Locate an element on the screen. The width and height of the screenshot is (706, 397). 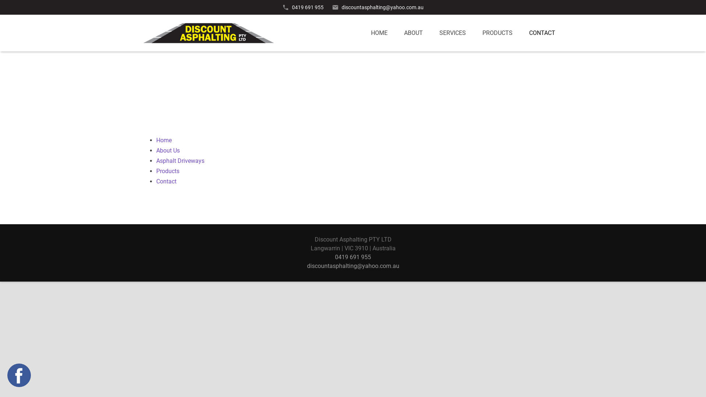
SERVICES is located at coordinates (453, 33).